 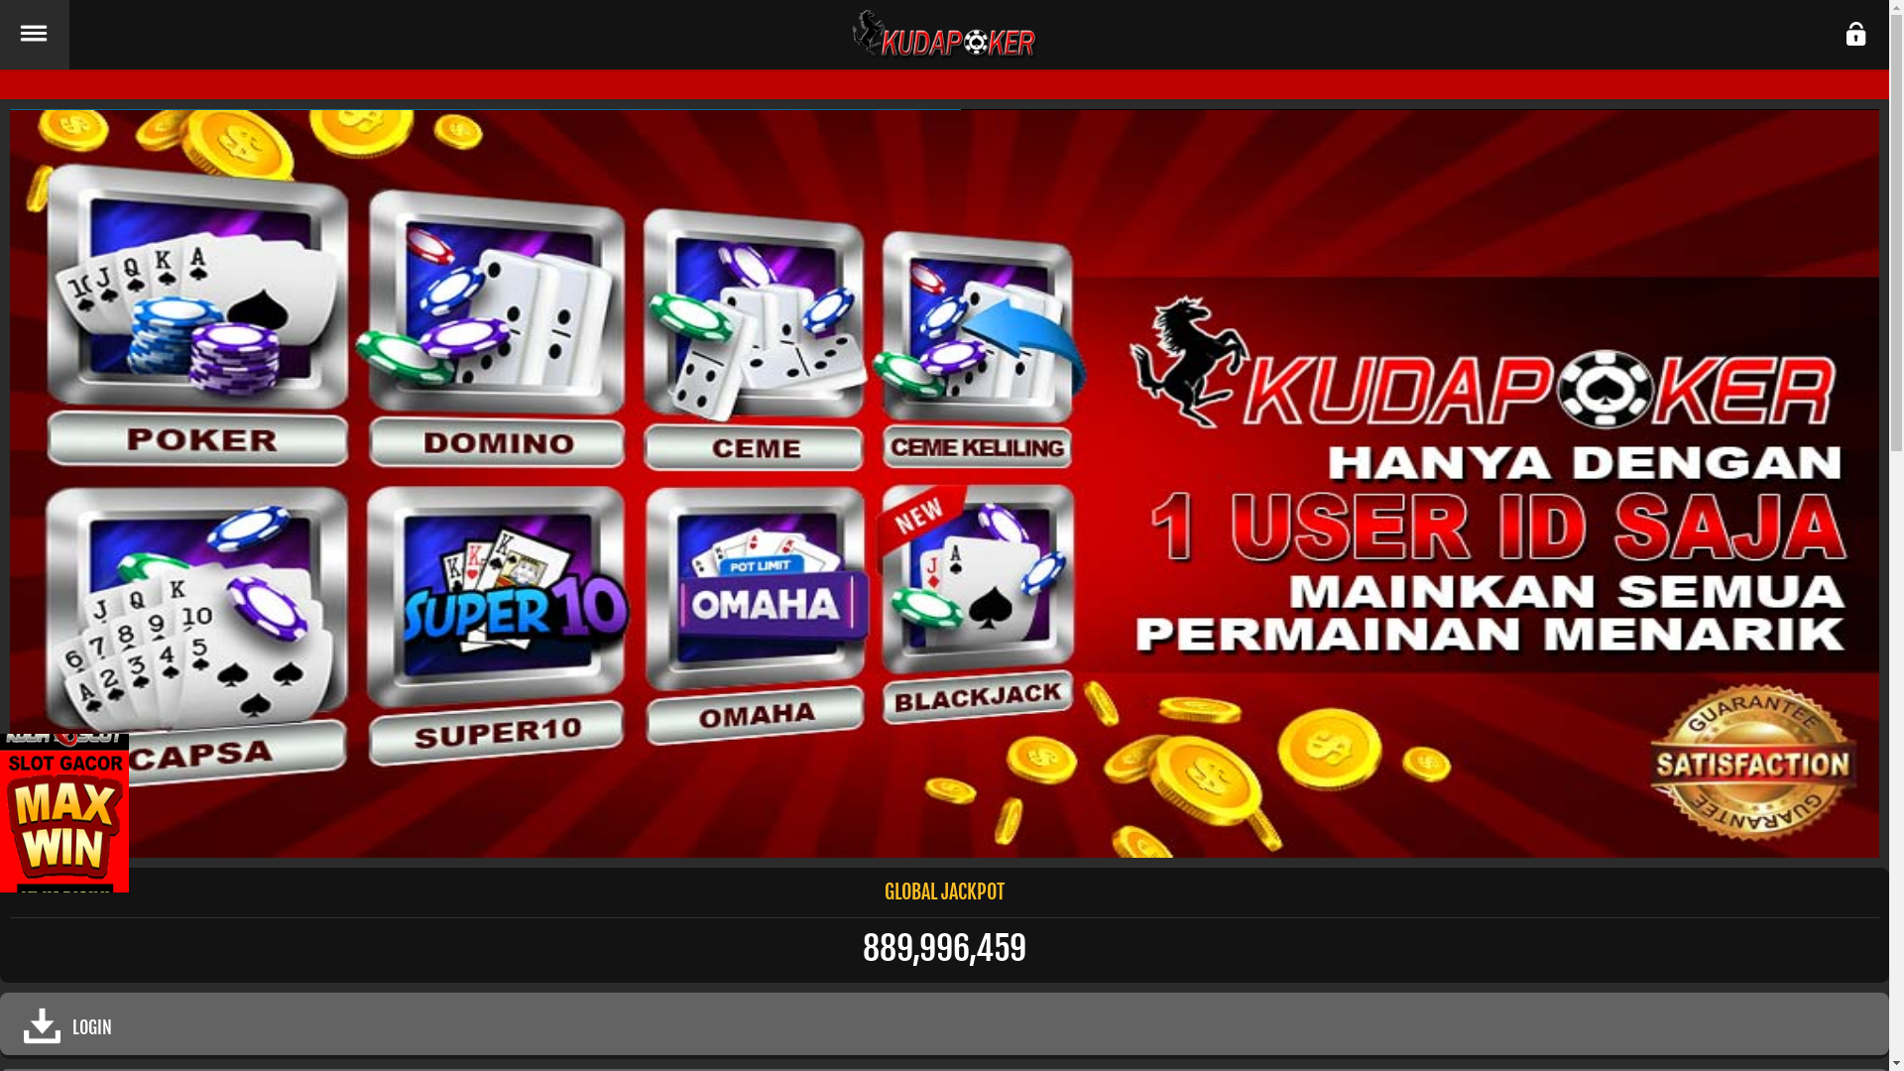 What do you see at coordinates (944, 1025) in the screenshot?
I see `LOGIN` at bounding box center [944, 1025].